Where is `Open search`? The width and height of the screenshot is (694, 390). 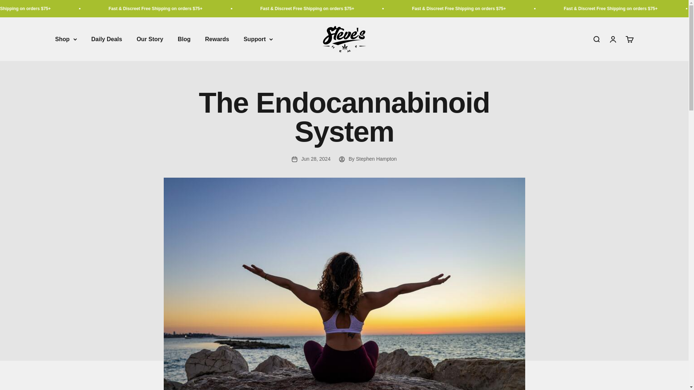
Open search is located at coordinates (629, 39).